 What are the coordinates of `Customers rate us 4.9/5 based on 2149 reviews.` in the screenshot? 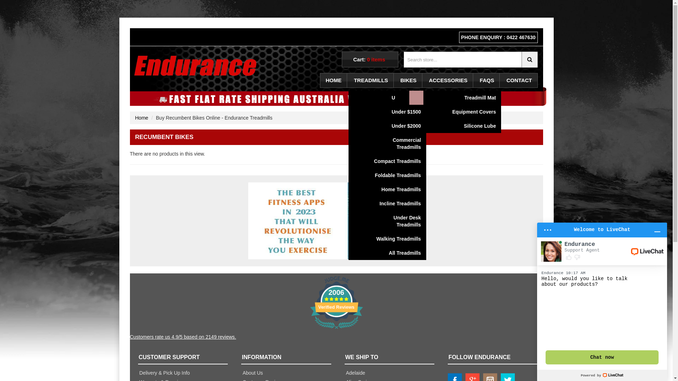 It's located at (337, 337).